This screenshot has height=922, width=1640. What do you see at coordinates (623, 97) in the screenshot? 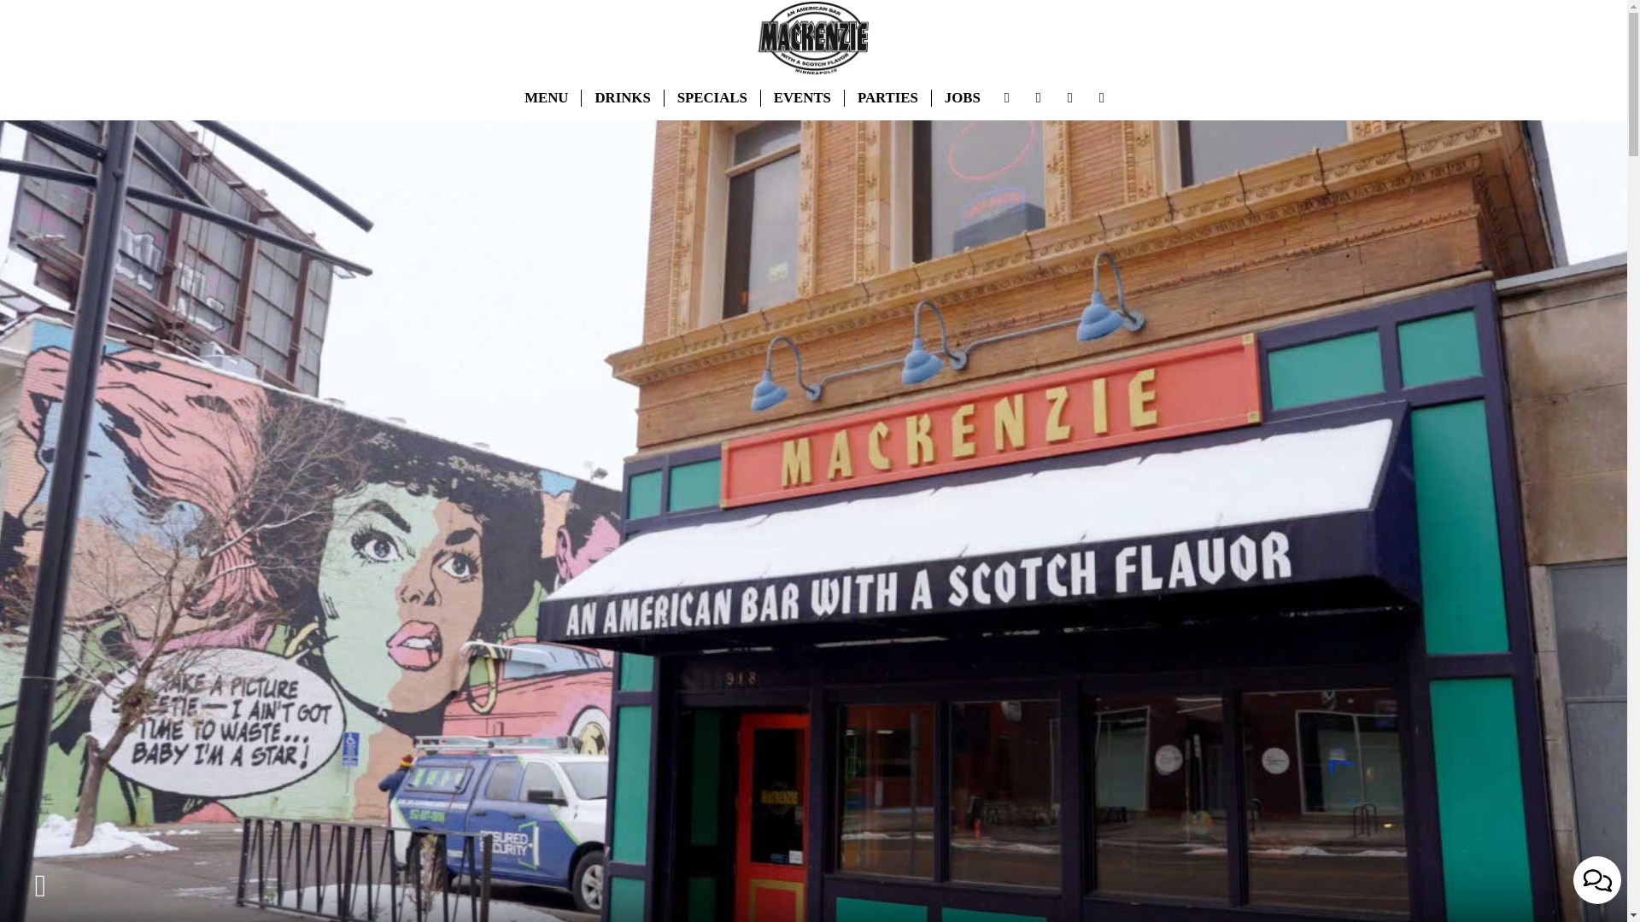
I see `DRINKS` at bounding box center [623, 97].